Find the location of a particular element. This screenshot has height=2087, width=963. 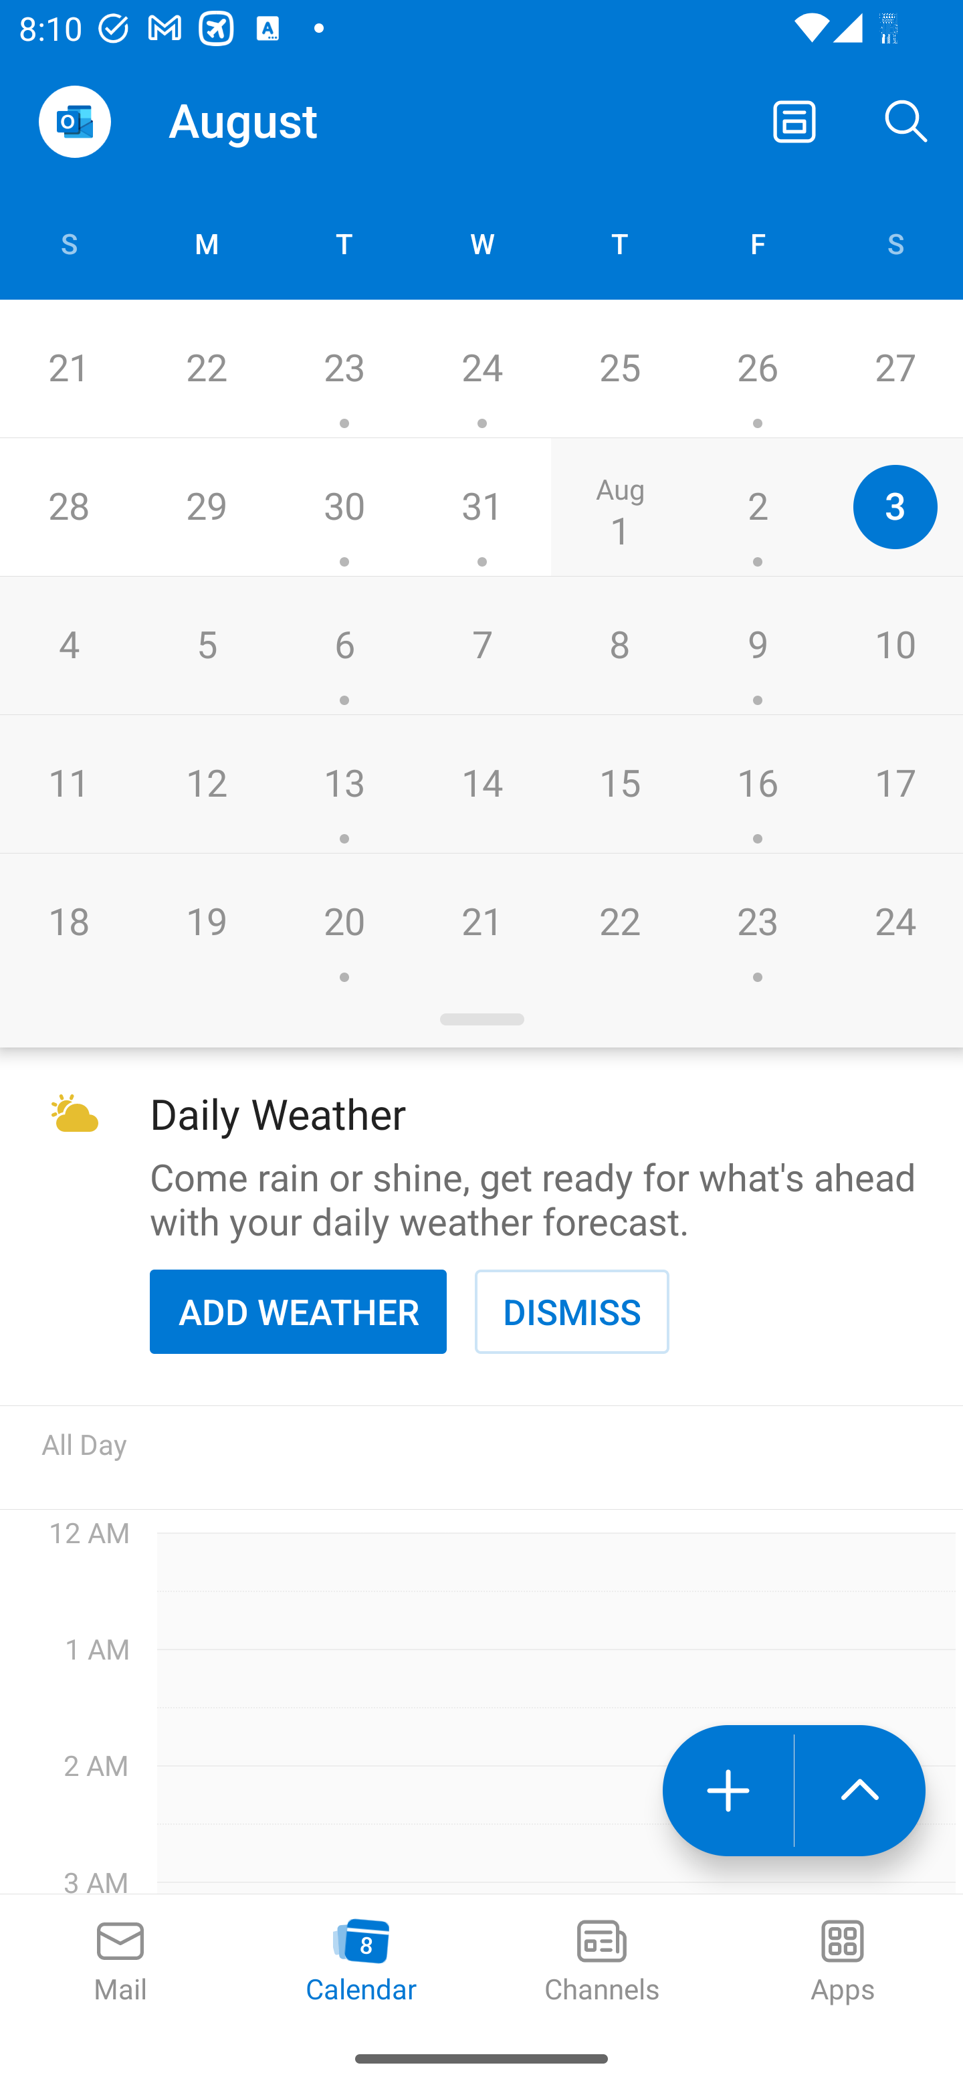

25 Thursday, July 25 is located at coordinates (619, 369).